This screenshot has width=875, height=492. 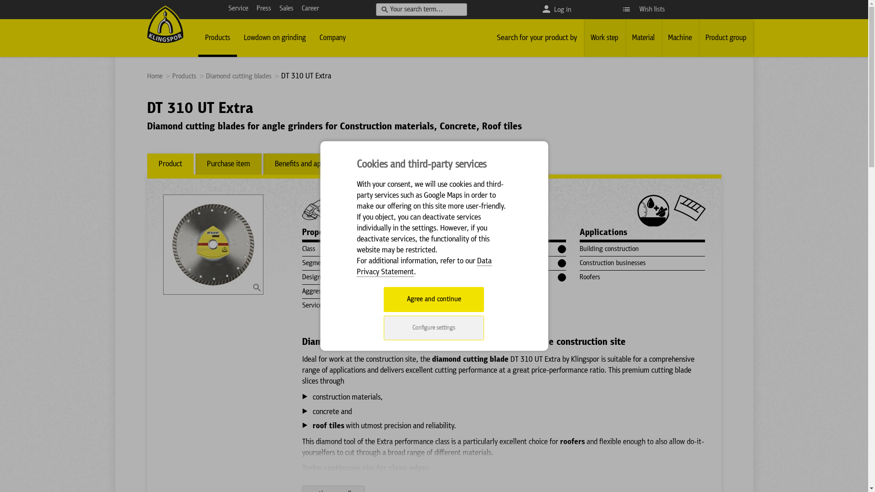 I want to click on Data Privacy Statement, so click(x=424, y=267).